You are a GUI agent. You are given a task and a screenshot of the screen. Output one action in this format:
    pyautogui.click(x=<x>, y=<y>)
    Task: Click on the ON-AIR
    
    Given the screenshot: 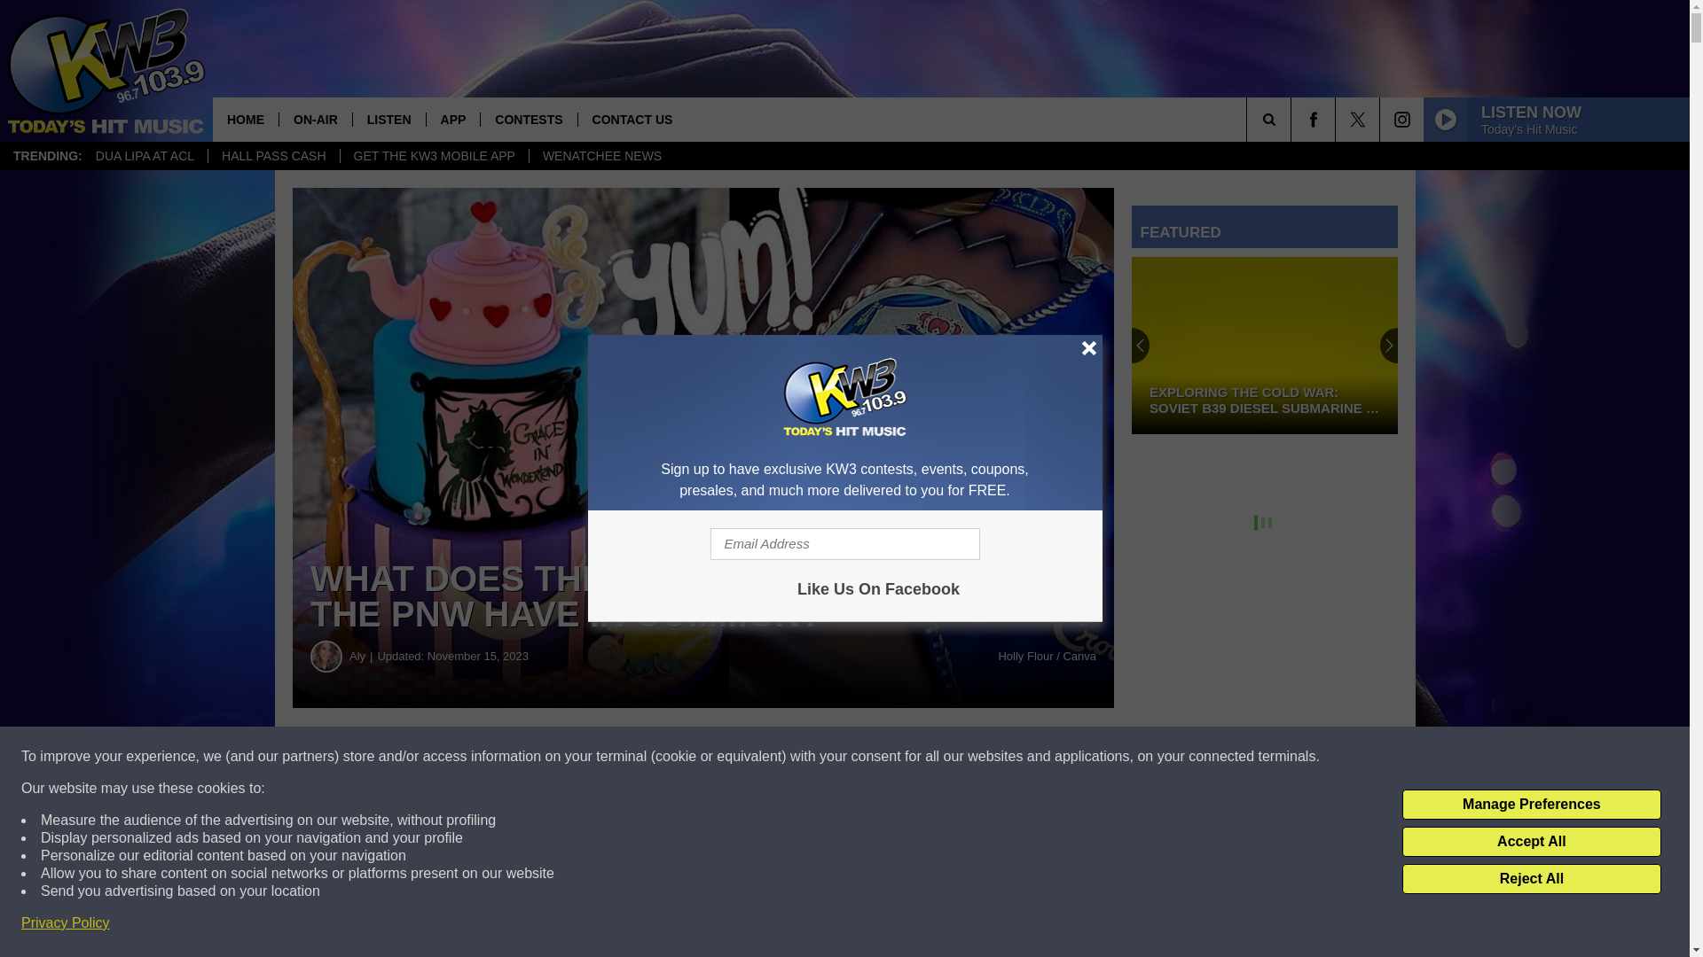 What is the action you would take?
    pyautogui.click(x=316, y=119)
    